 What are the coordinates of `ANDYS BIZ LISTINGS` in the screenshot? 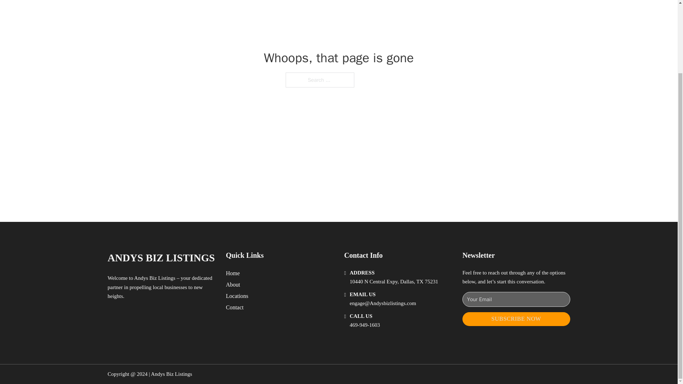 It's located at (161, 257).